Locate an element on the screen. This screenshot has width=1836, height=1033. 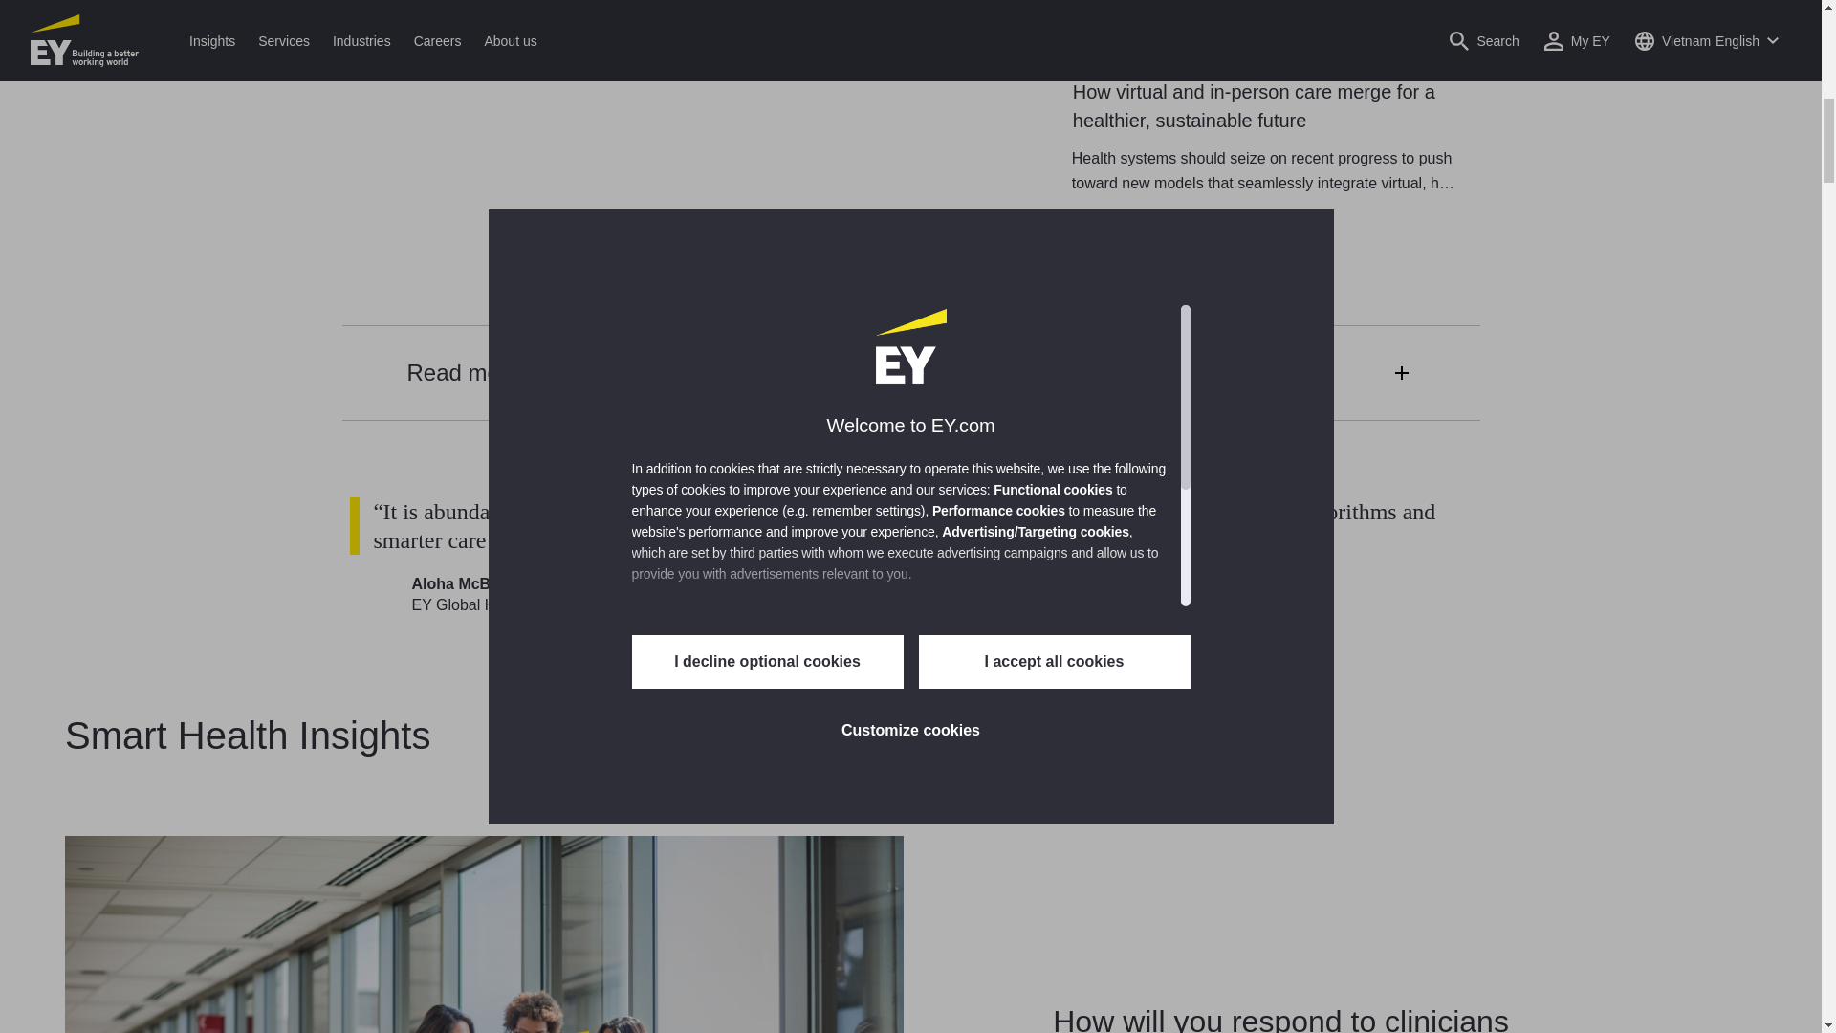
Read more is located at coordinates (910, 372).